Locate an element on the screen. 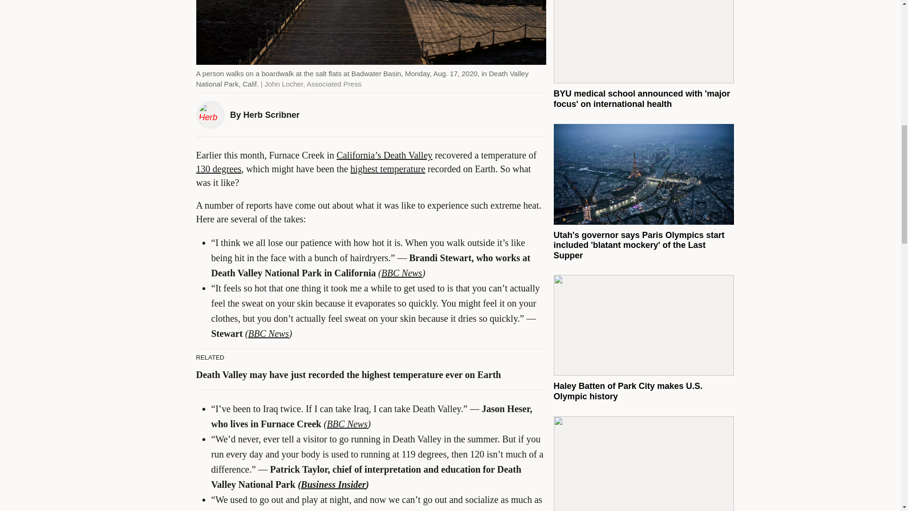 The image size is (908, 511). highest temperature is located at coordinates (388, 168).